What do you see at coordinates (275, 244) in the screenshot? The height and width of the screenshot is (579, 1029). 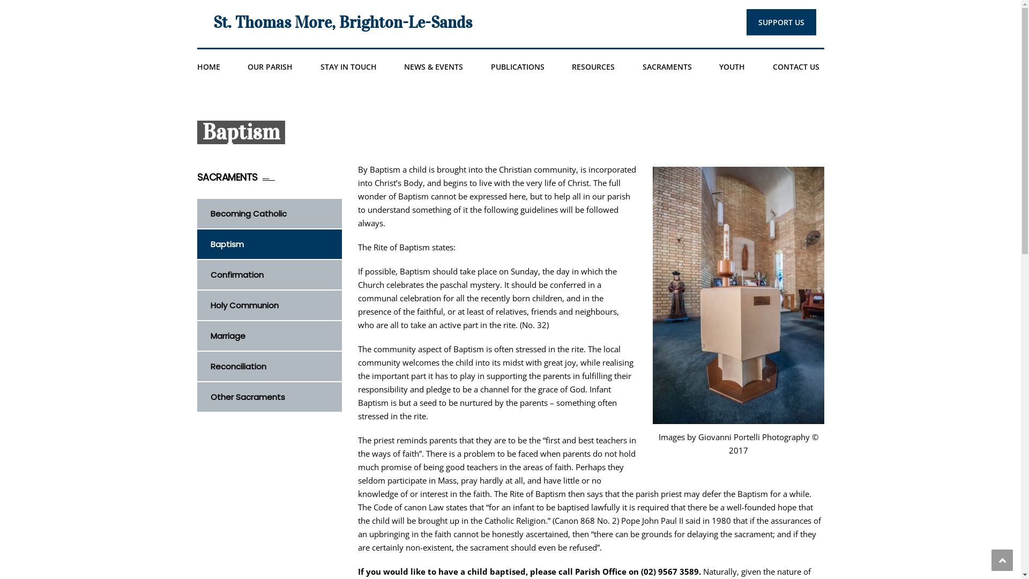 I see `Baptism` at bounding box center [275, 244].